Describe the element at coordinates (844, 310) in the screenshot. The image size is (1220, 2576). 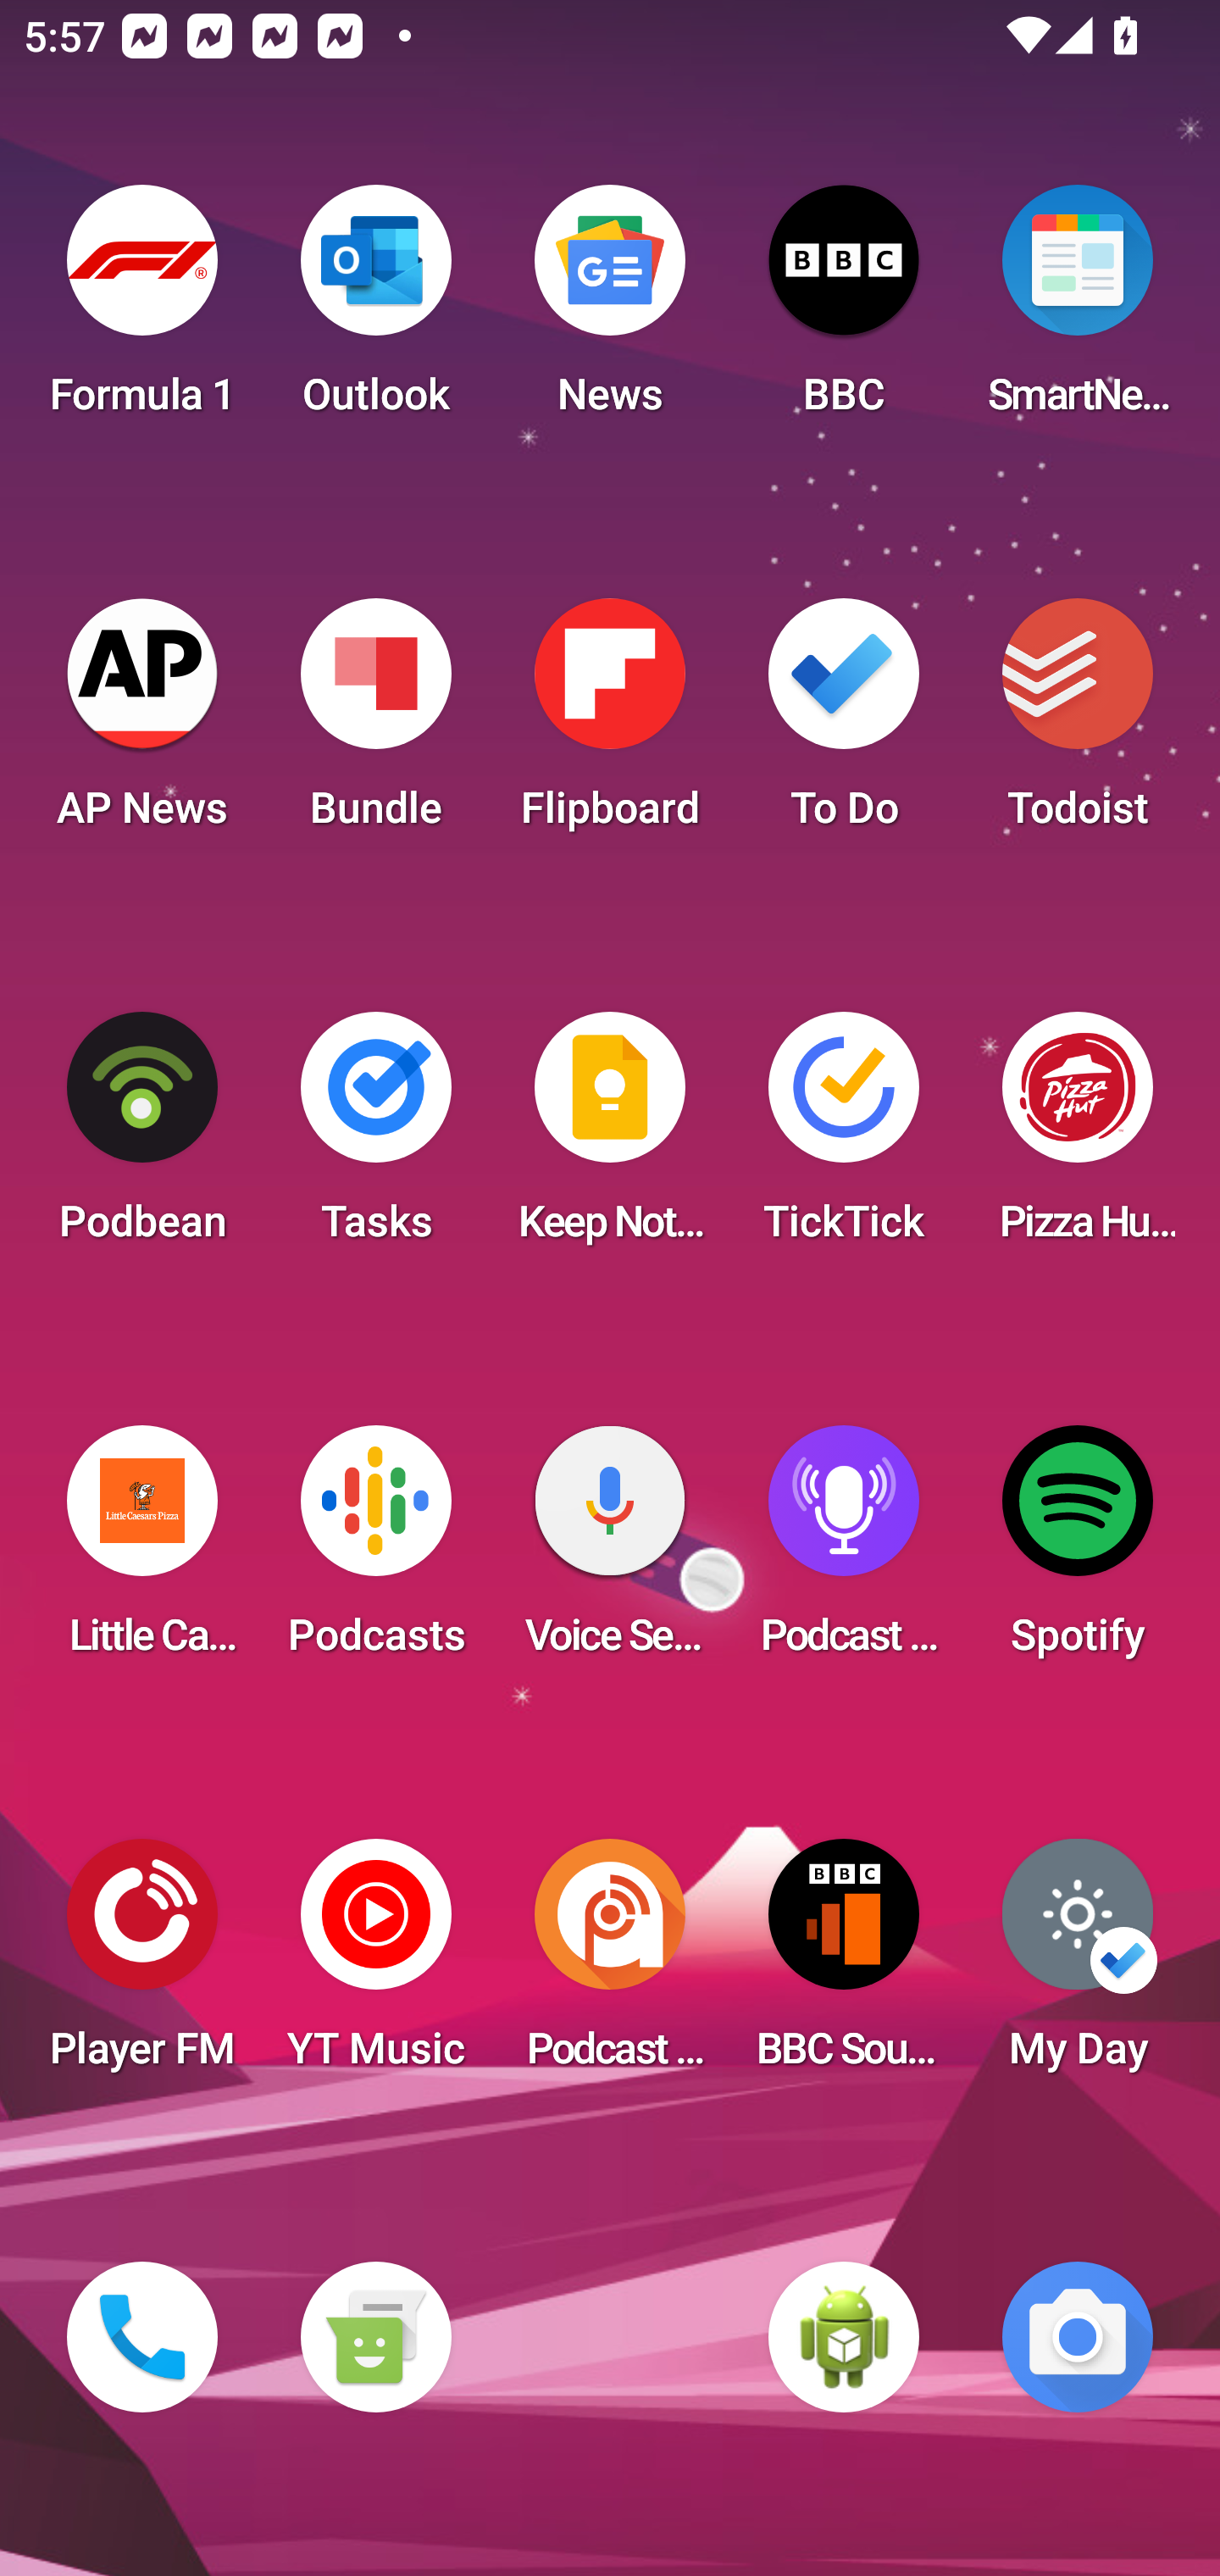
I see `BBC` at that location.